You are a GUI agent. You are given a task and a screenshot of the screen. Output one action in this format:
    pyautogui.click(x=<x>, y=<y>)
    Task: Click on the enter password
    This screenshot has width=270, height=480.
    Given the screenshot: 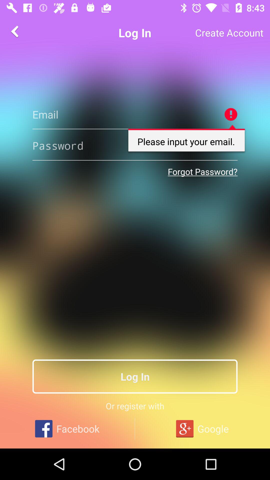 What is the action you would take?
    pyautogui.click(x=135, y=145)
    